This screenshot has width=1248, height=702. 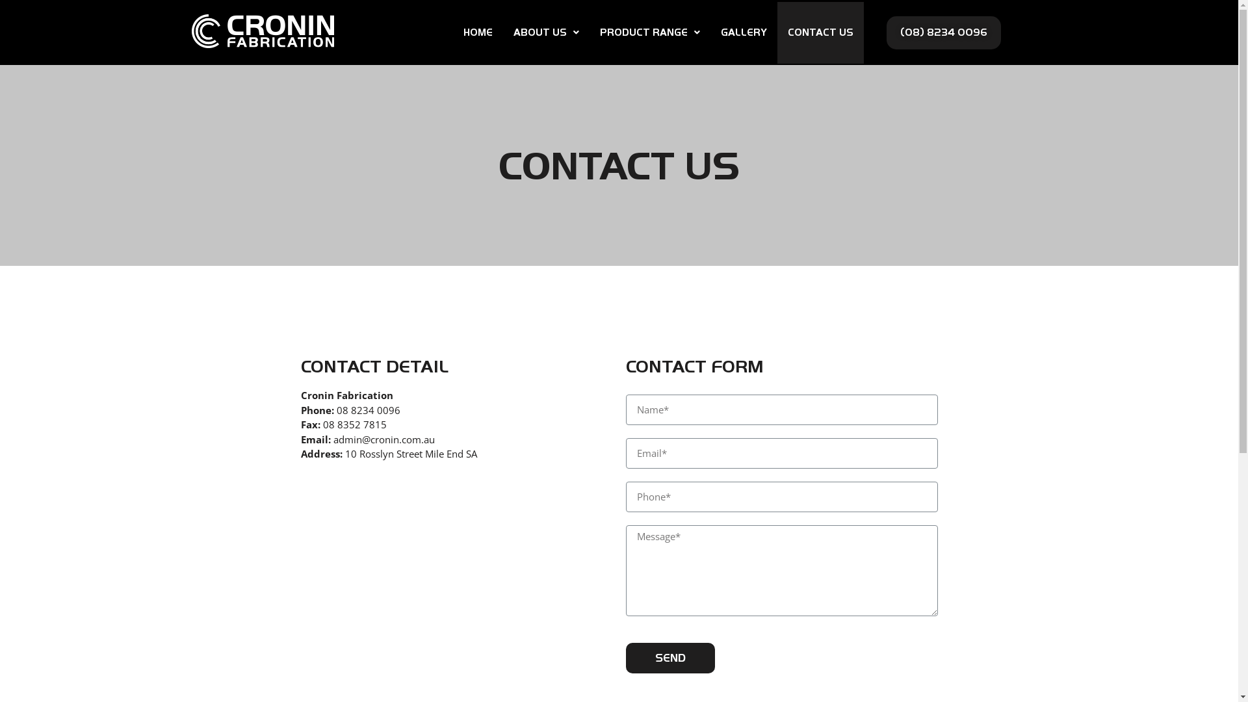 What do you see at coordinates (650, 32) in the screenshot?
I see `PRODUCT RANGE` at bounding box center [650, 32].